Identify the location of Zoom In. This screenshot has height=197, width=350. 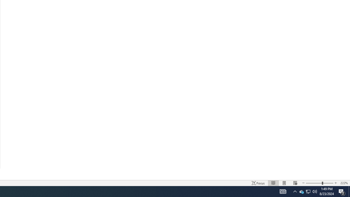
(328, 183).